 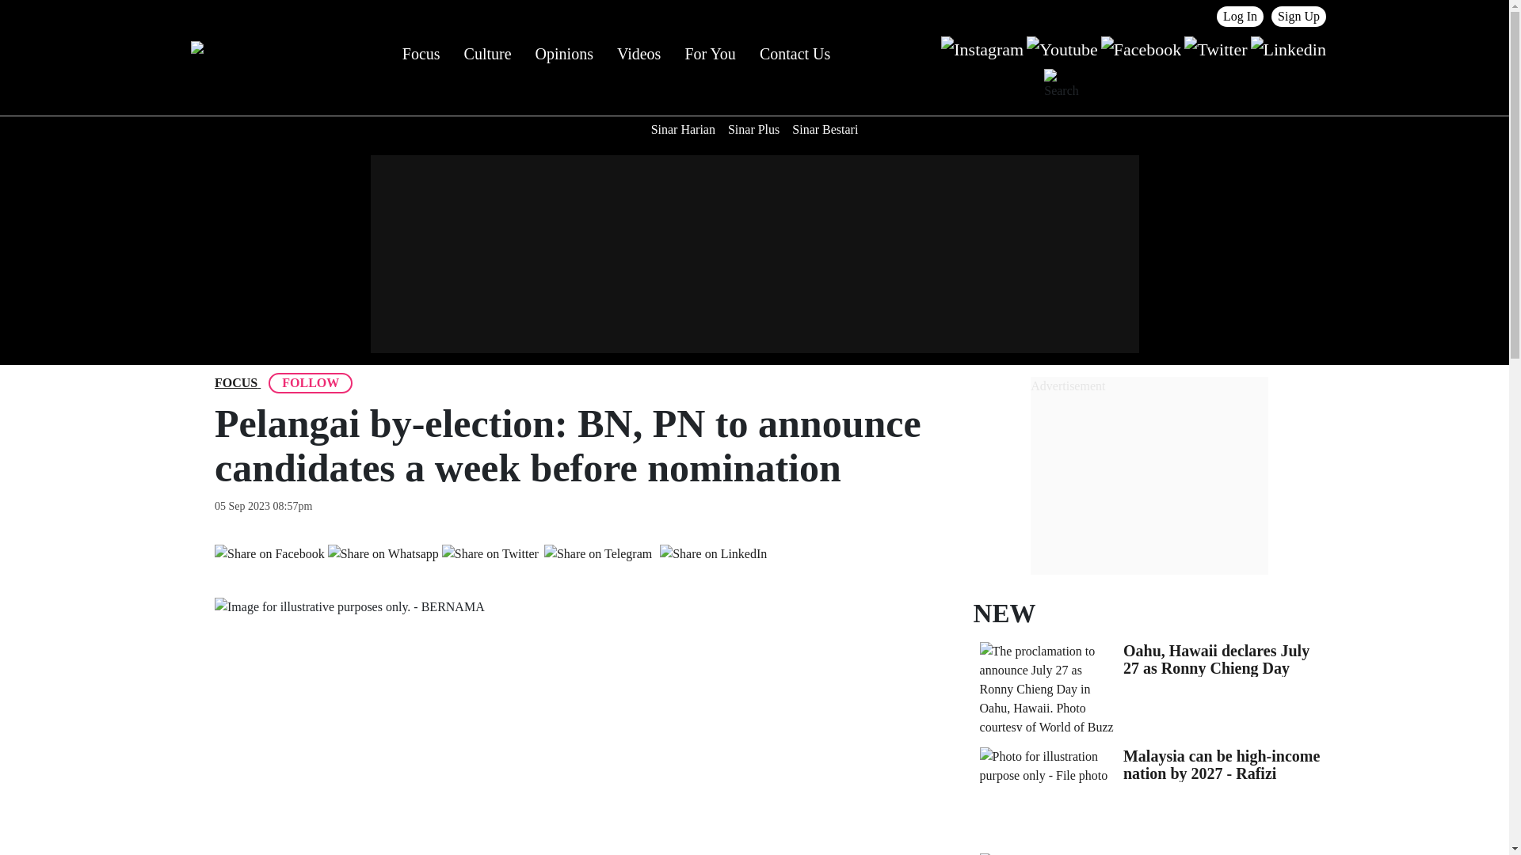 I want to click on Videos, so click(x=639, y=54).